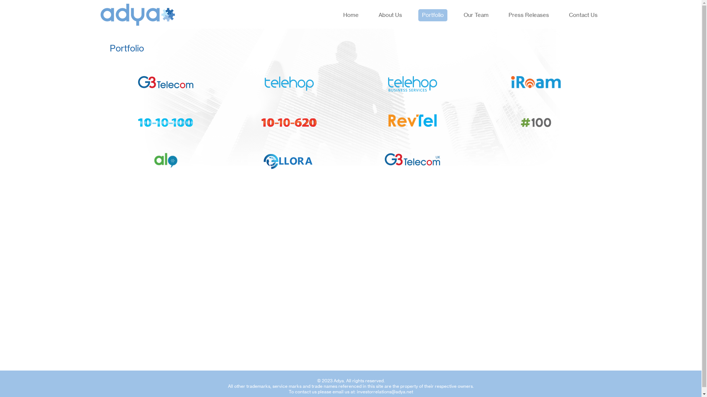 Image resolution: width=707 pixels, height=397 pixels. Describe the element at coordinates (289, 161) in the screenshot. I see `Ellora Telecom Philippines - BPO` at that location.